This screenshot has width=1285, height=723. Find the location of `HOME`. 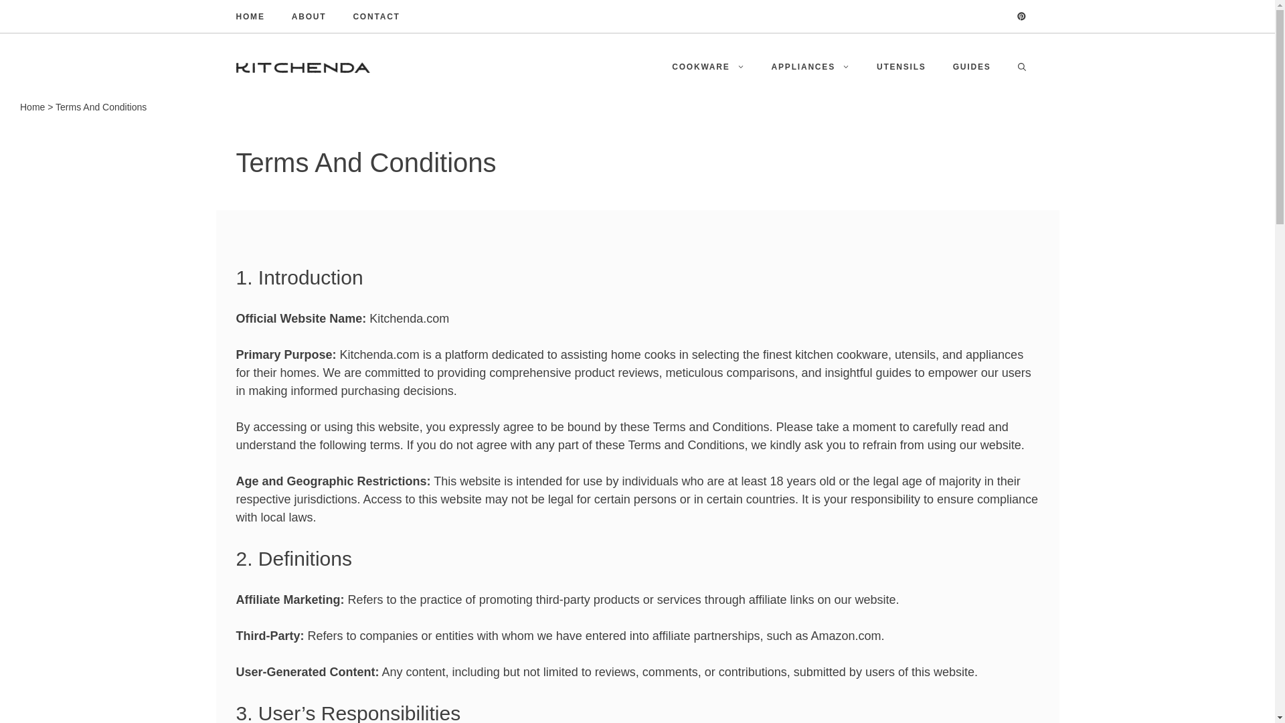

HOME is located at coordinates (250, 16).